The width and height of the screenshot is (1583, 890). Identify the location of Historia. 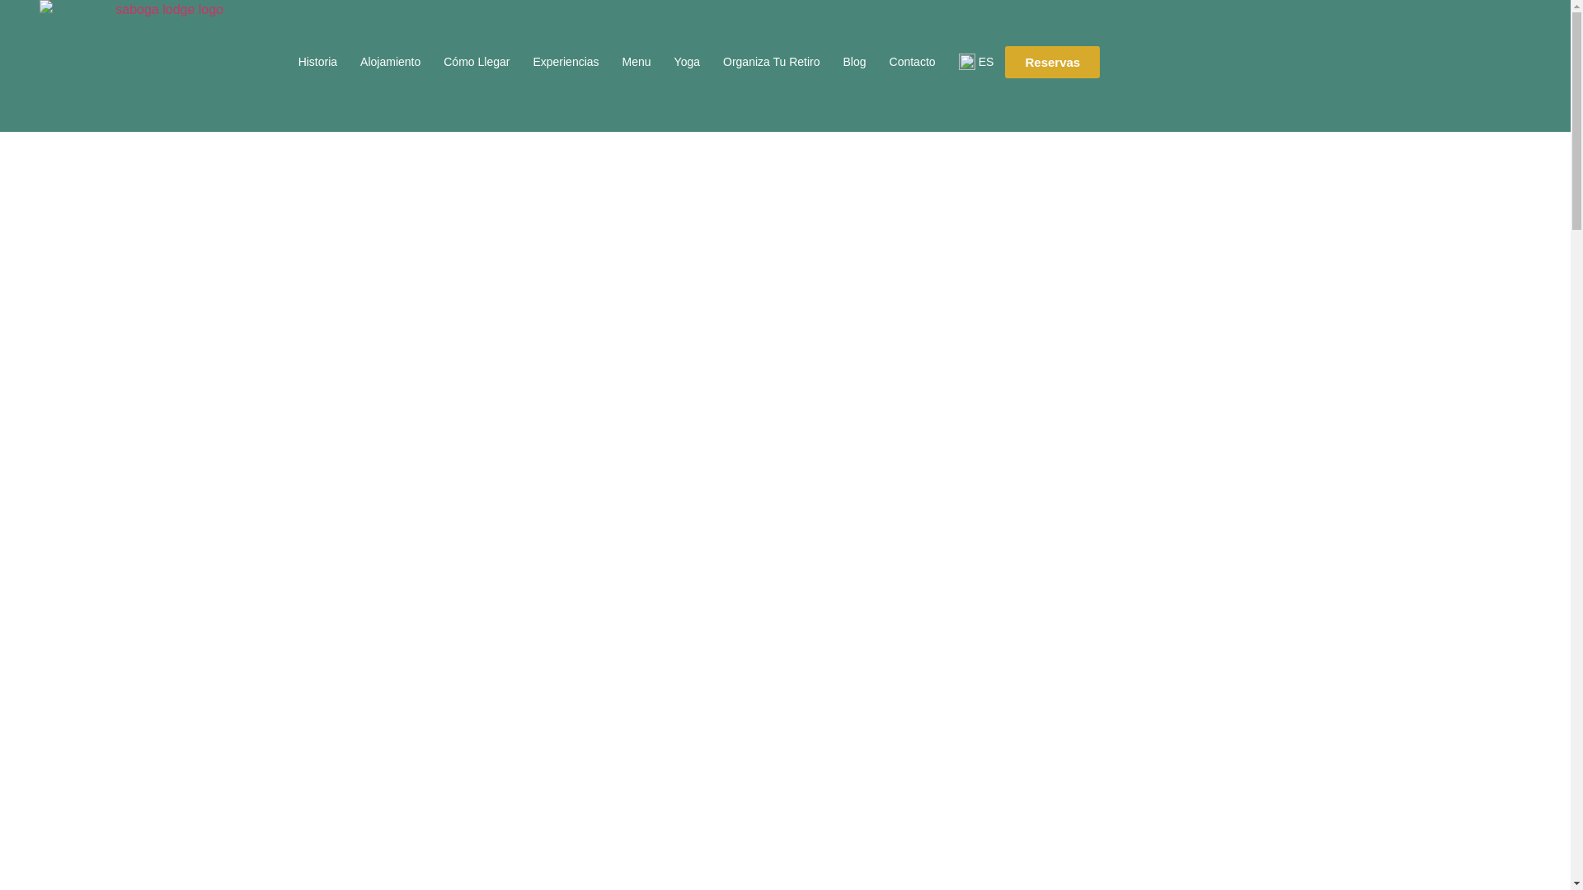
(317, 61).